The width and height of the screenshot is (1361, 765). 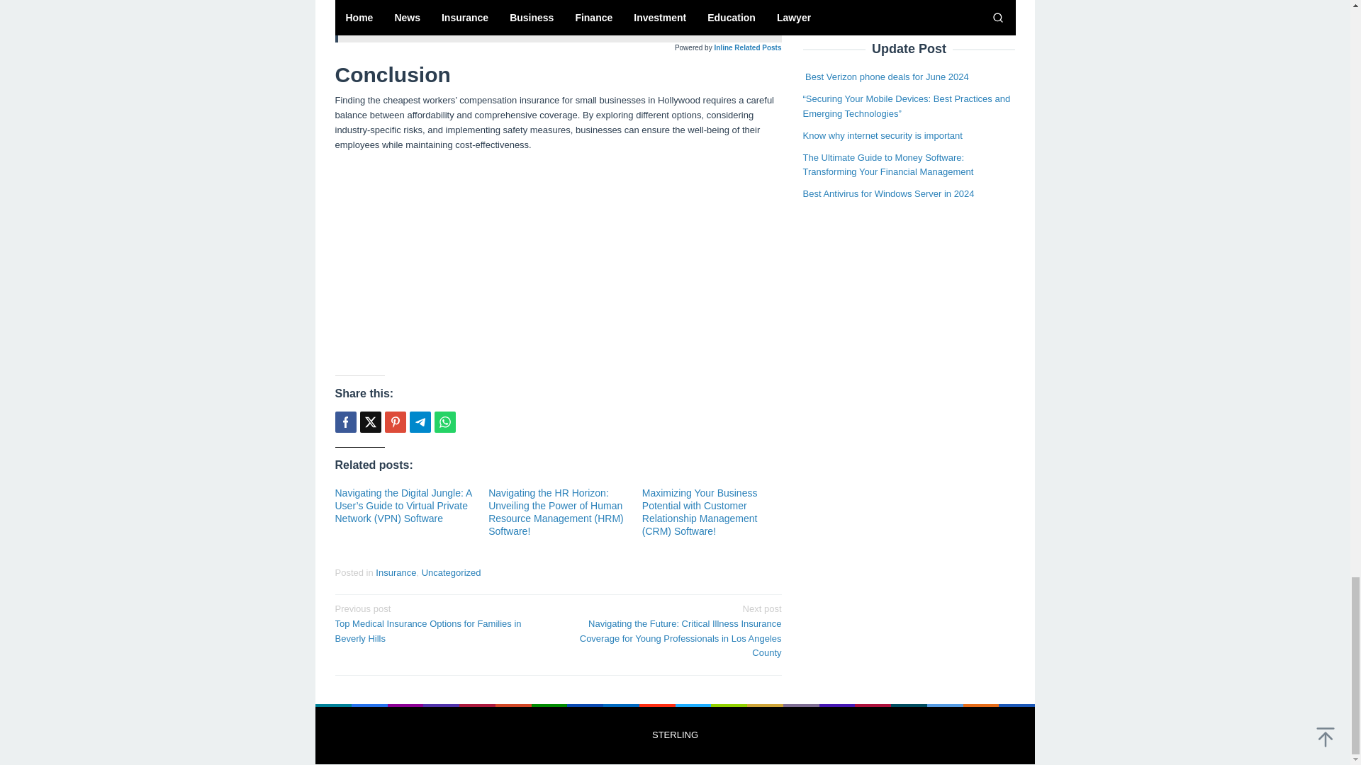 What do you see at coordinates (558, 24) in the screenshot?
I see `Pin this` at bounding box center [558, 24].